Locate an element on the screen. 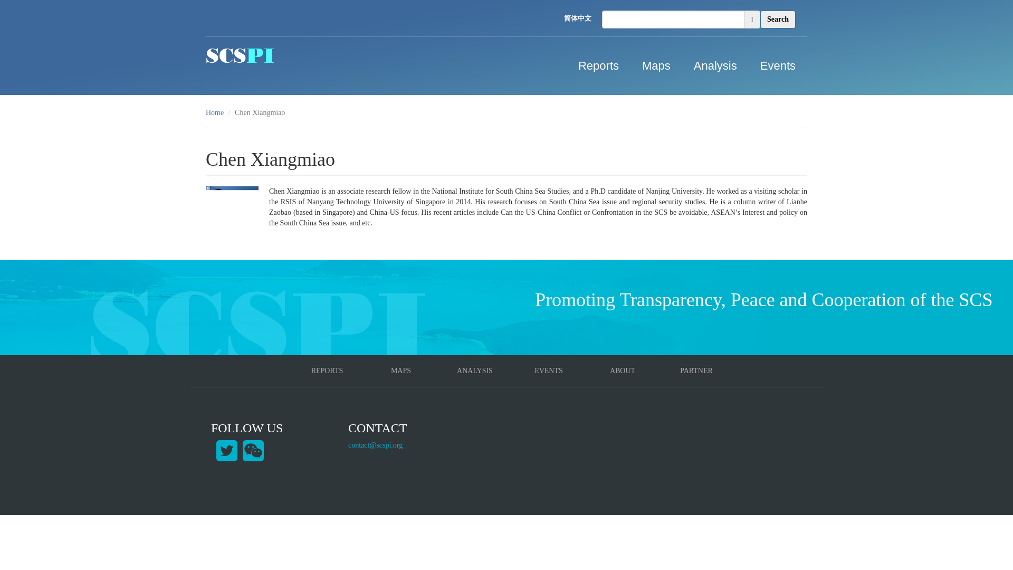 This screenshot has width=1013, height=570. Home is located at coordinates (214, 113).